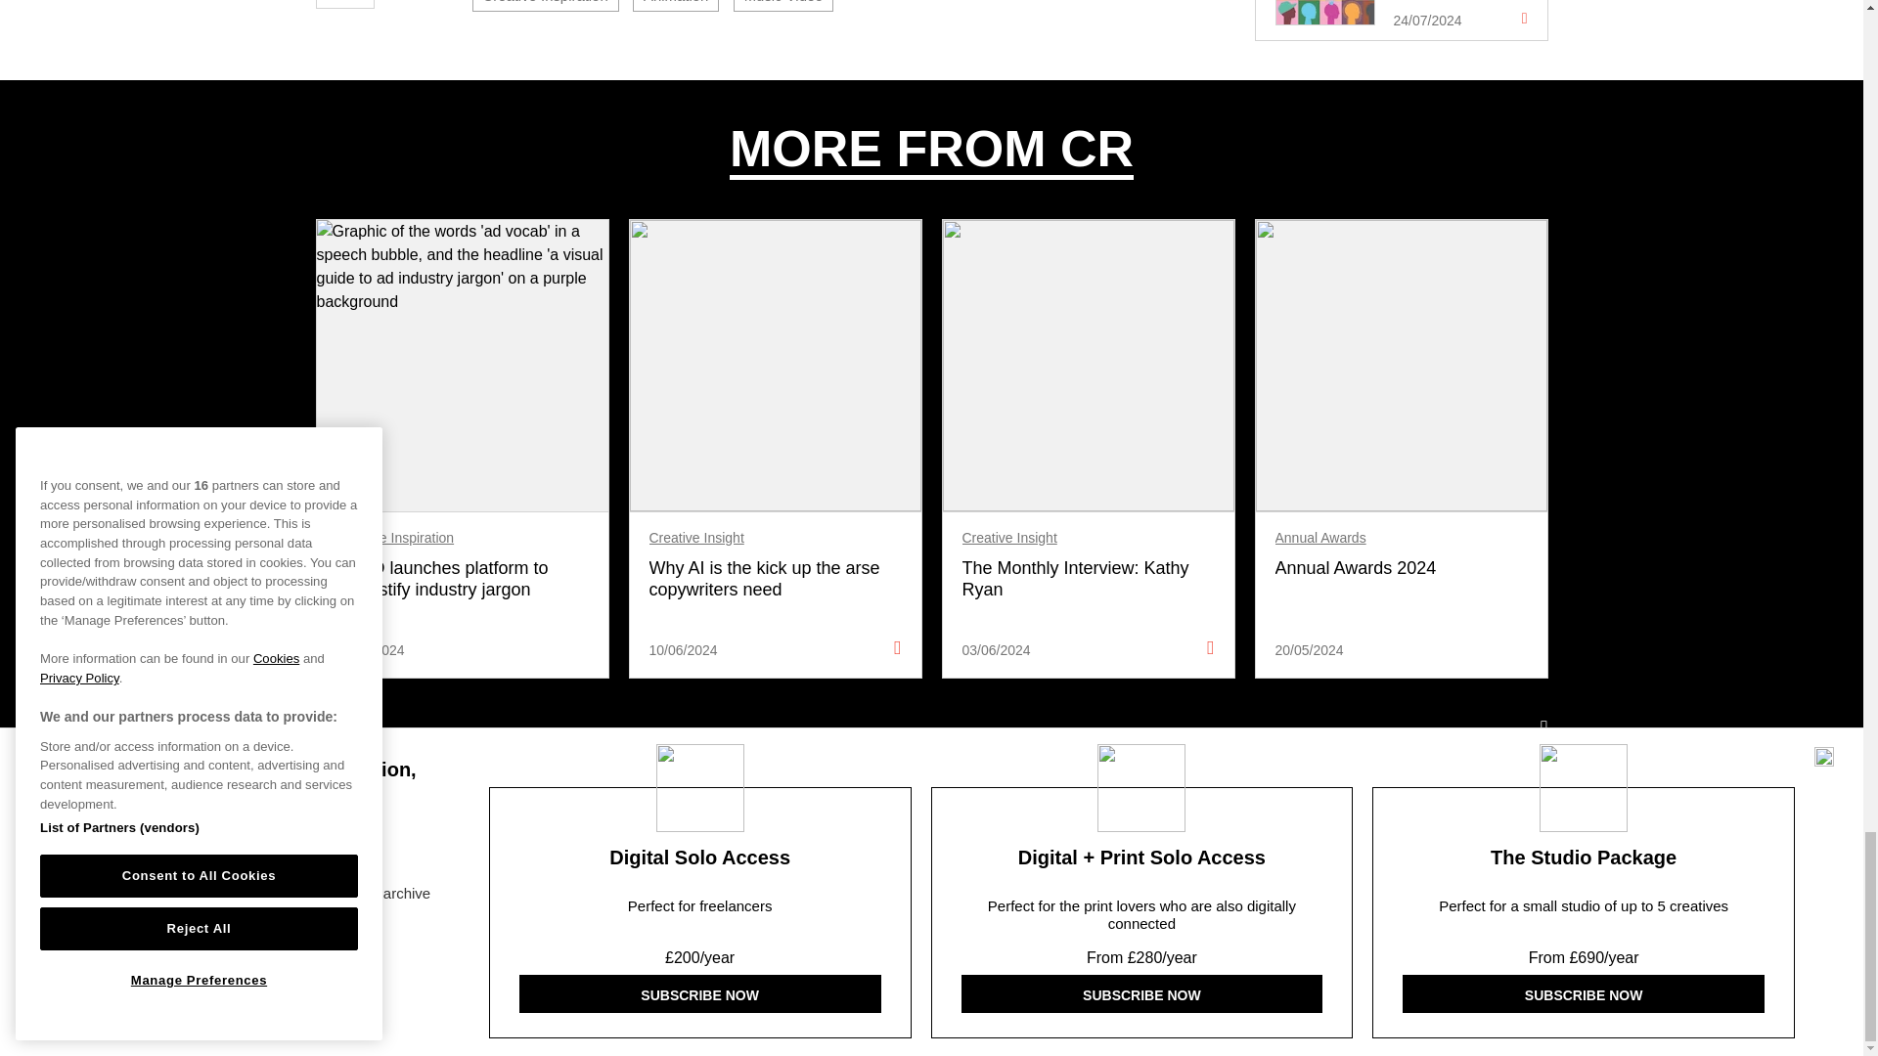  What do you see at coordinates (544, 6) in the screenshot?
I see `Creative Inspiration` at bounding box center [544, 6].